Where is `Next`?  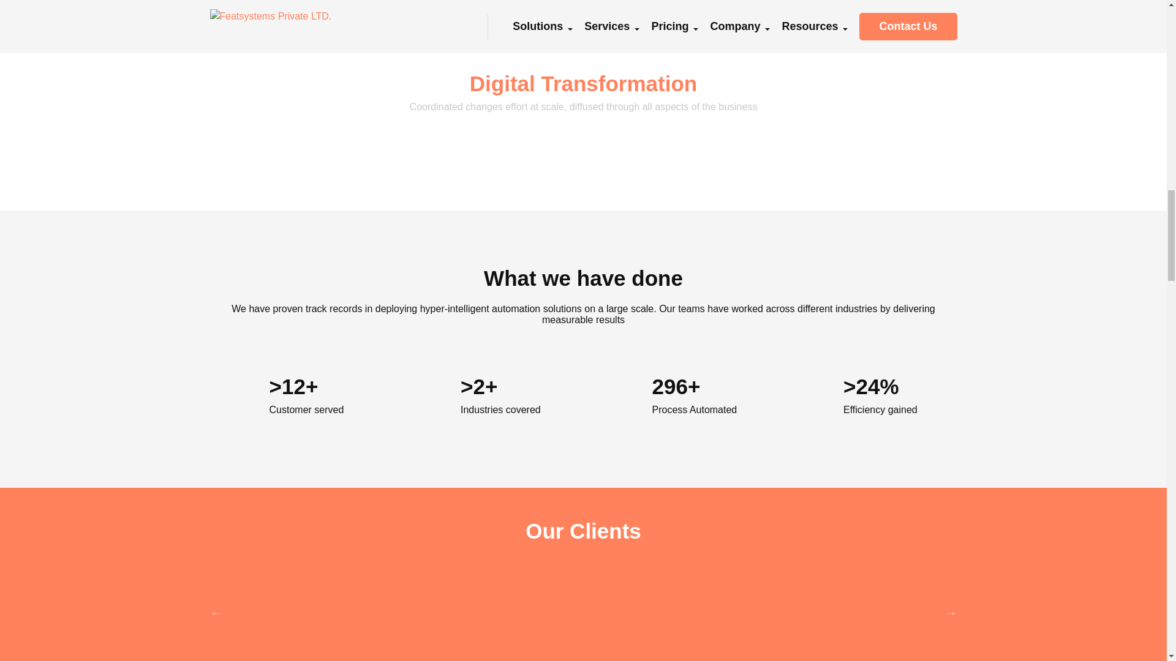
Next is located at coordinates (951, 612).